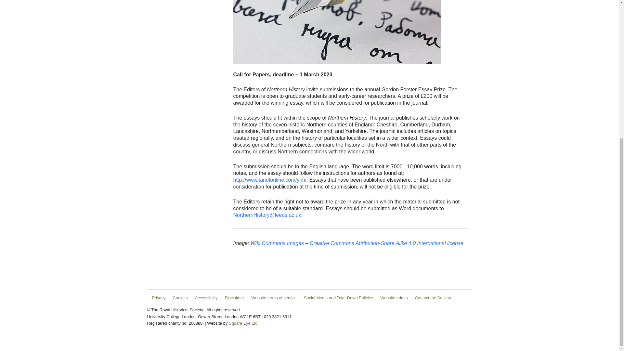 This screenshot has width=624, height=351. Describe the element at coordinates (159, 298) in the screenshot. I see `Privacy` at that location.